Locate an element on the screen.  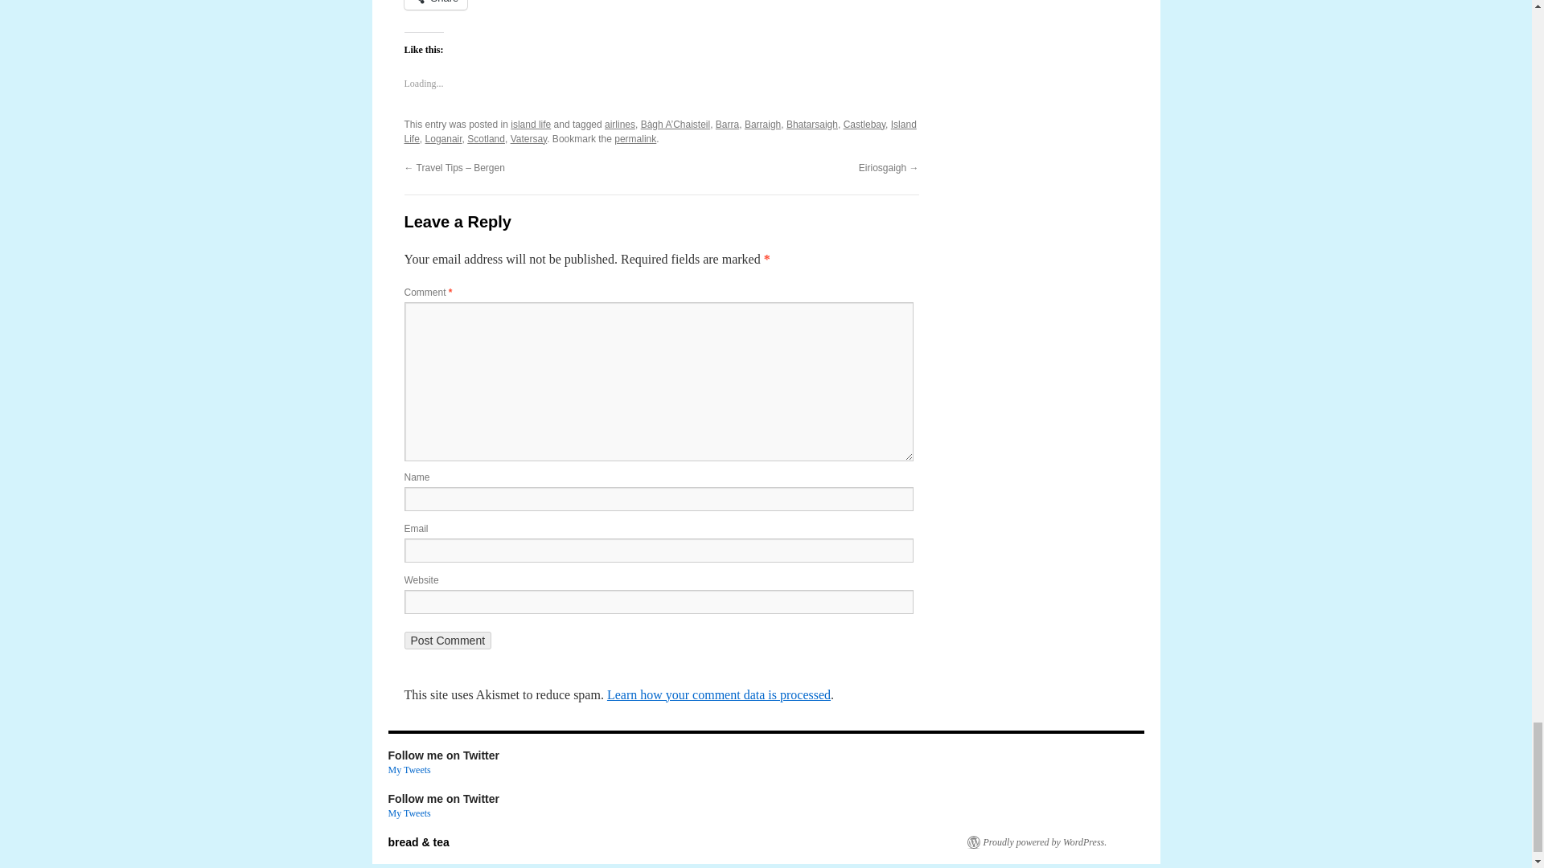
Semantic Personal Publishing Platform is located at coordinates (1036, 842).